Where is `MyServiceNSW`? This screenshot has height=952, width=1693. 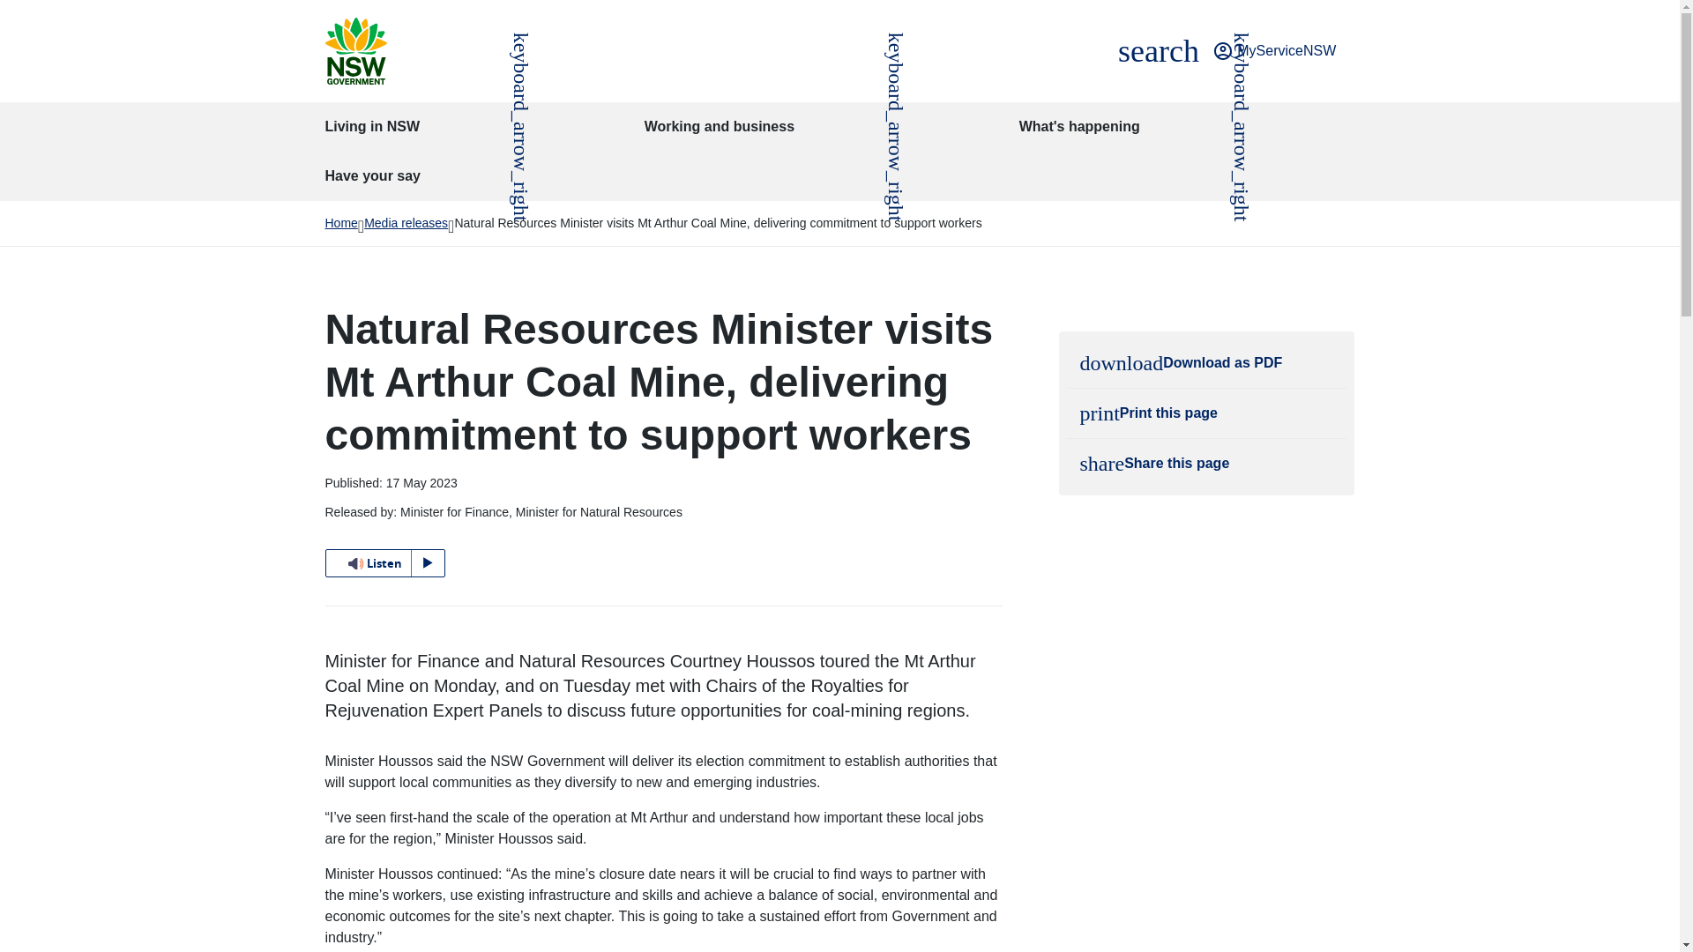
MyServiceNSW is located at coordinates (1159, 51).